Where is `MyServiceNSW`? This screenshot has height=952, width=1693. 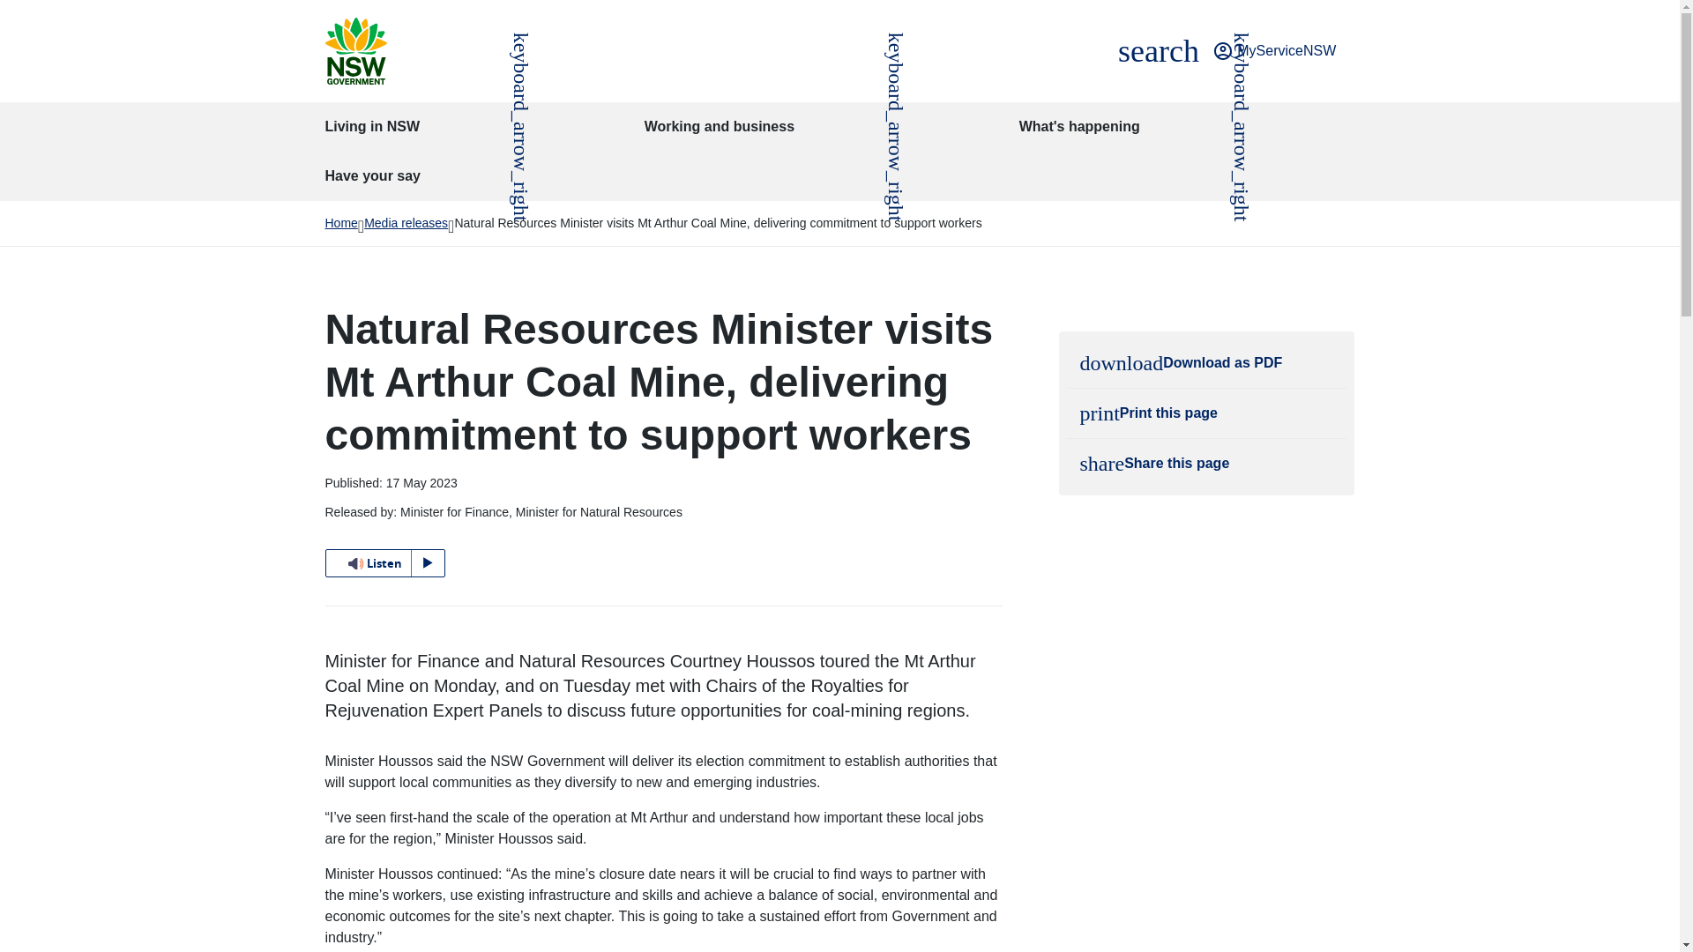
MyServiceNSW is located at coordinates (1159, 51).